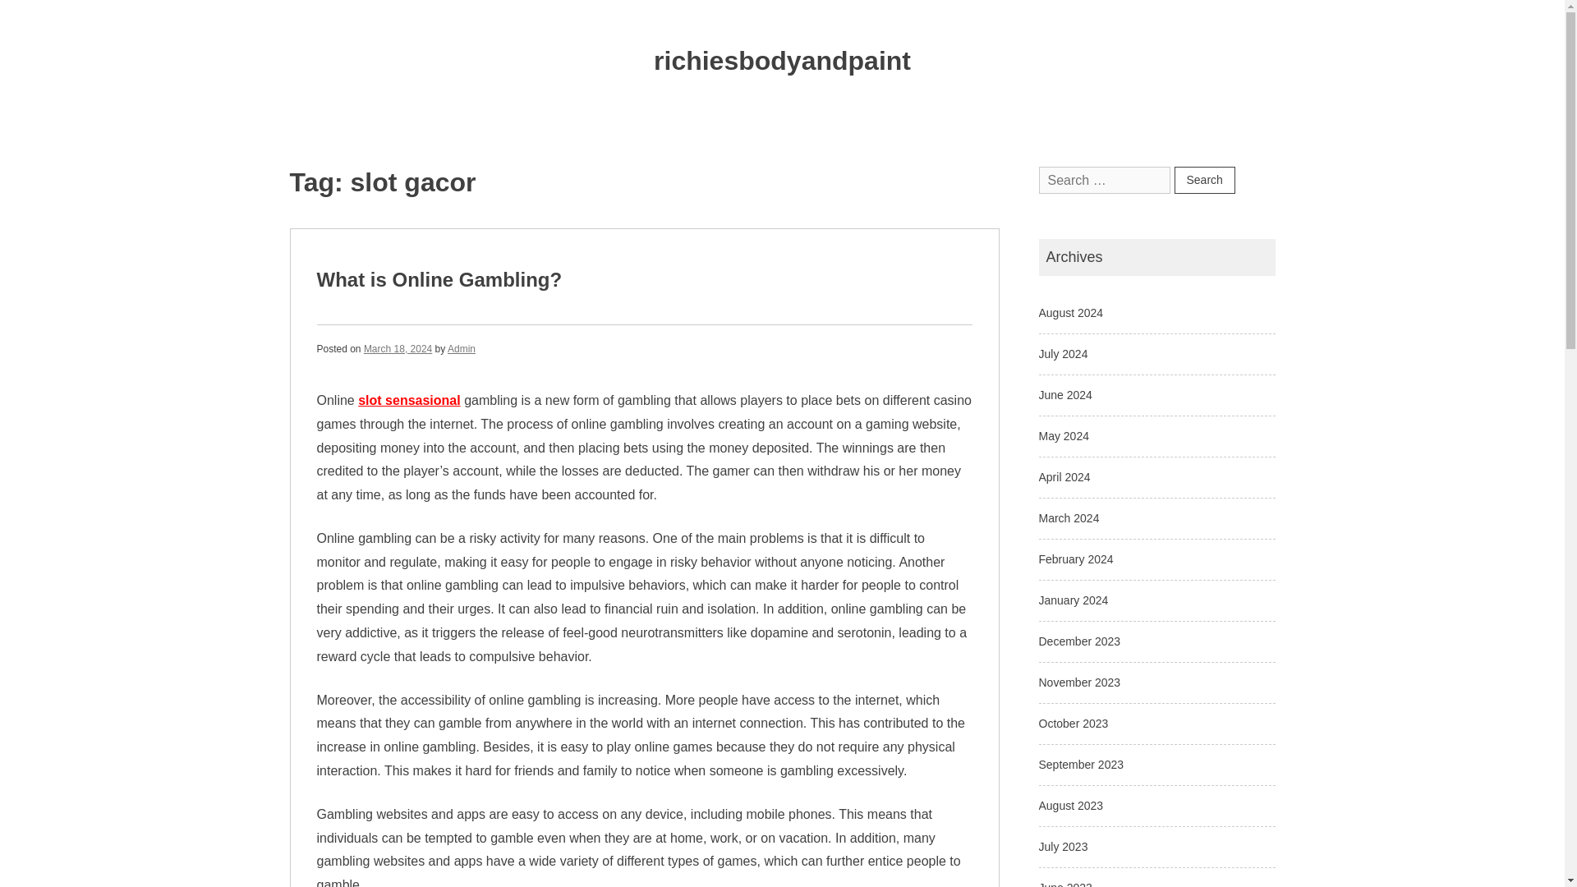  What do you see at coordinates (1068, 518) in the screenshot?
I see `March 2024` at bounding box center [1068, 518].